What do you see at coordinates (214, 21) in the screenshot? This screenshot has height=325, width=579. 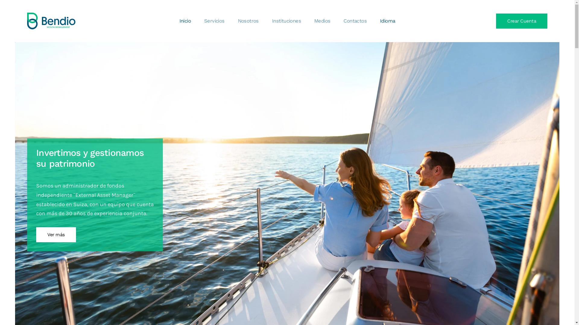 I see `Servicios` at bounding box center [214, 21].